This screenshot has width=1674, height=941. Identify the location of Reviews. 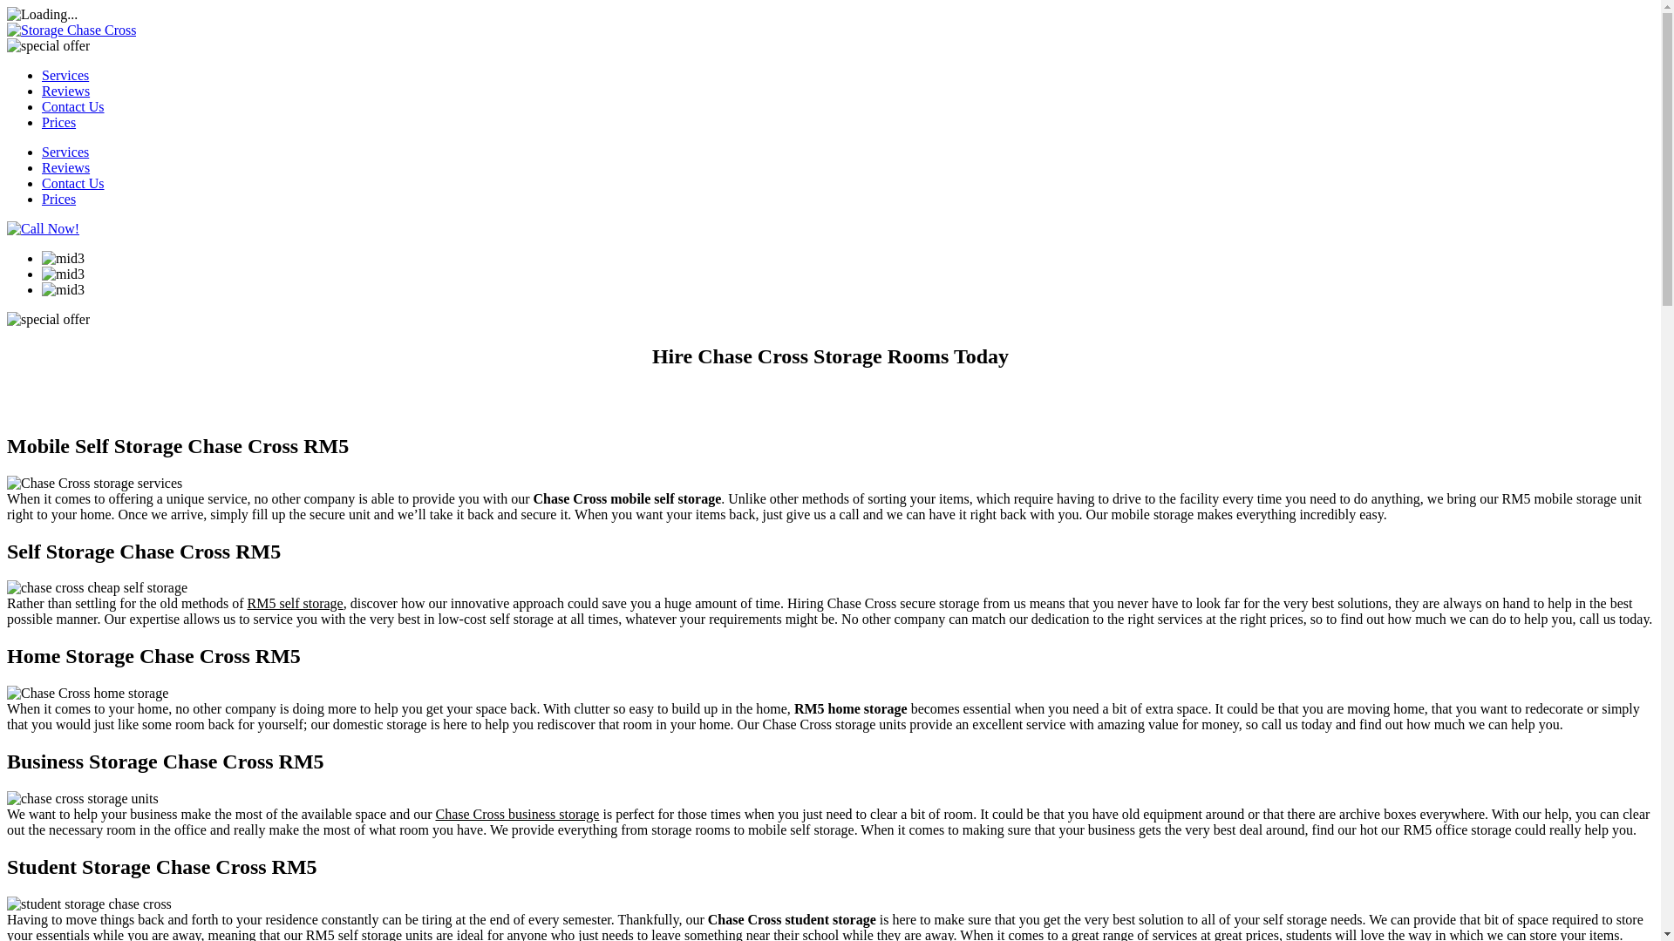
(66, 91).